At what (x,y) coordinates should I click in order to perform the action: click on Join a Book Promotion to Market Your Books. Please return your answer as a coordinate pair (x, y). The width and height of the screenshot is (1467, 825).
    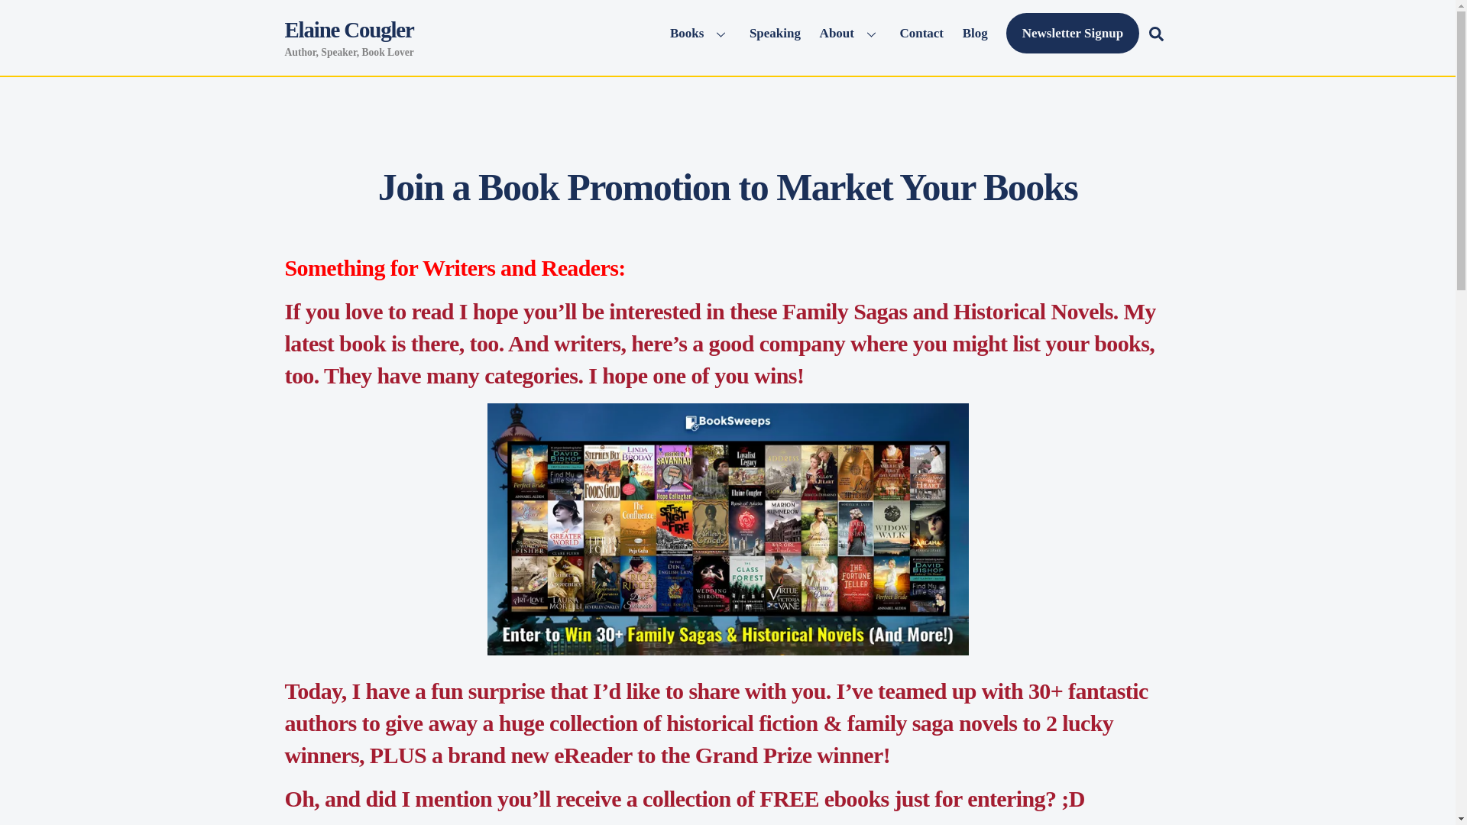
    Looking at the image, I should click on (921, 34).